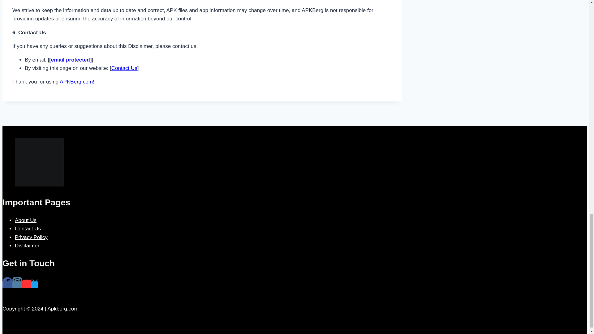  What do you see at coordinates (27, 285) in the screenshot?
I see `YouTube` at bounding box center [27, 285].